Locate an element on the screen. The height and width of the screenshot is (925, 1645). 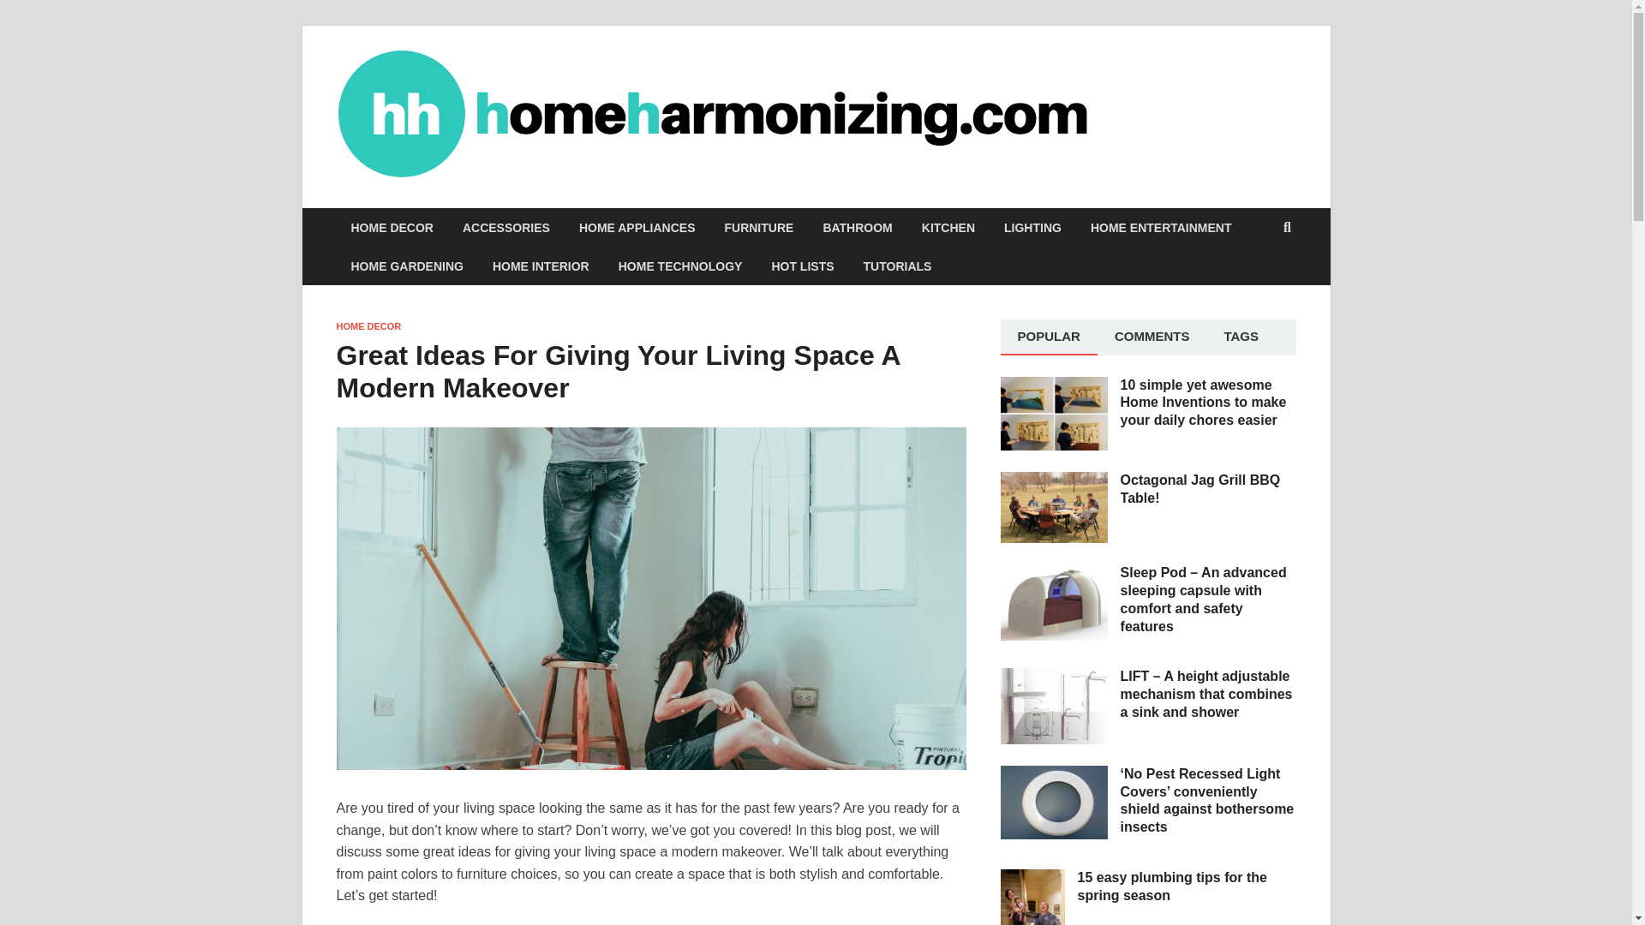
KITCHEN is located at coordinates (948, 228).